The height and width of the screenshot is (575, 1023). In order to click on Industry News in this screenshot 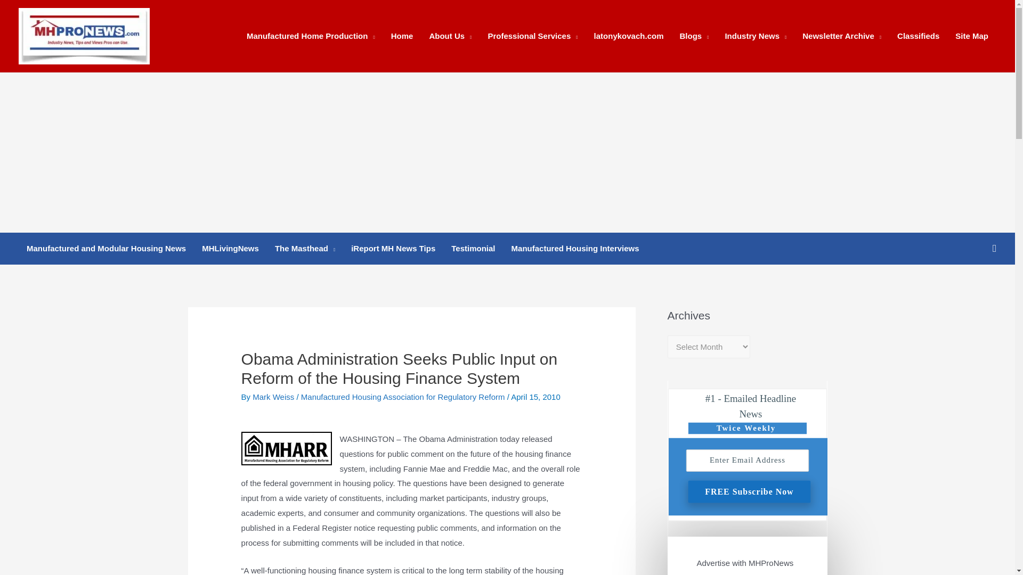, I will do `click(756, 36)`.